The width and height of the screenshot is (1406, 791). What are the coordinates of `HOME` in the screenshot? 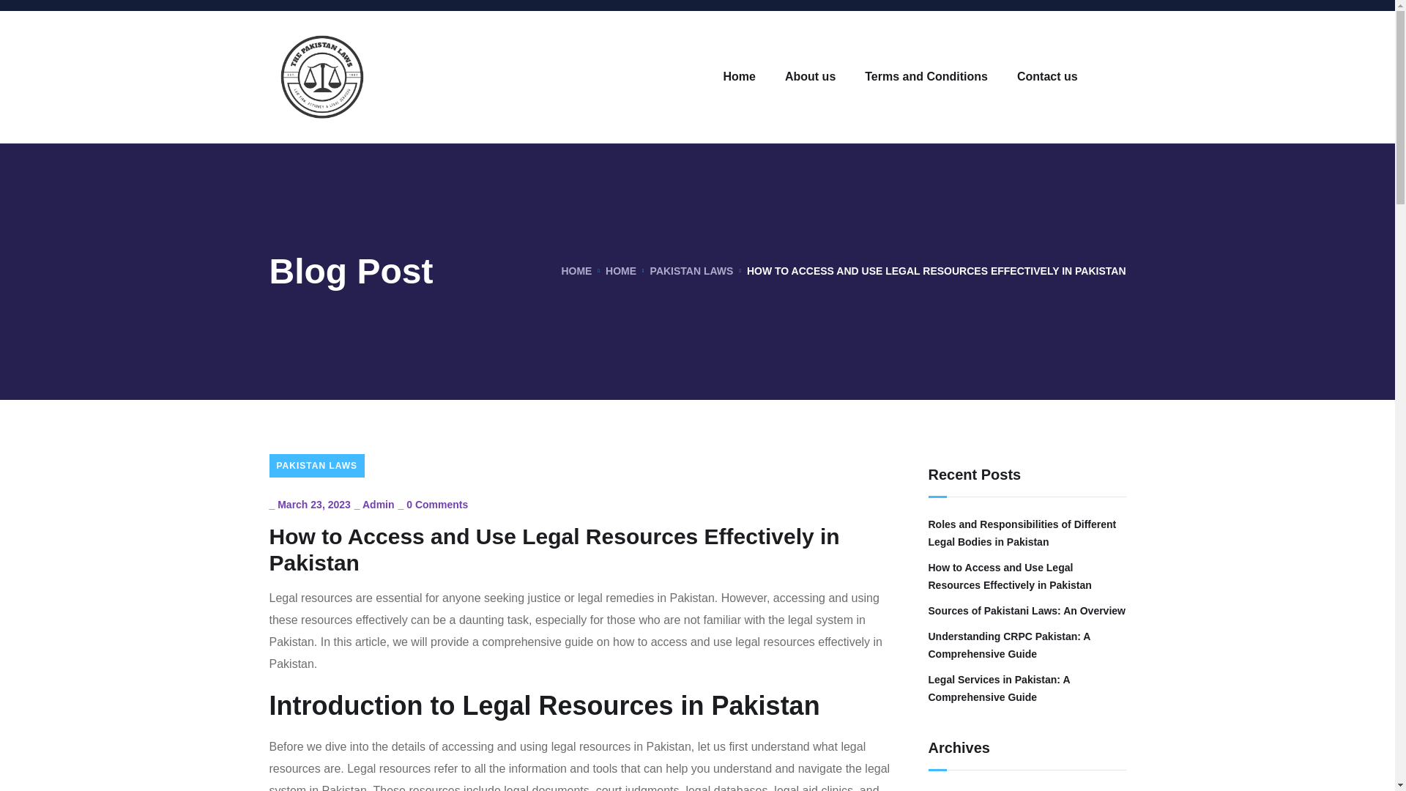 It's located at (576, 271).